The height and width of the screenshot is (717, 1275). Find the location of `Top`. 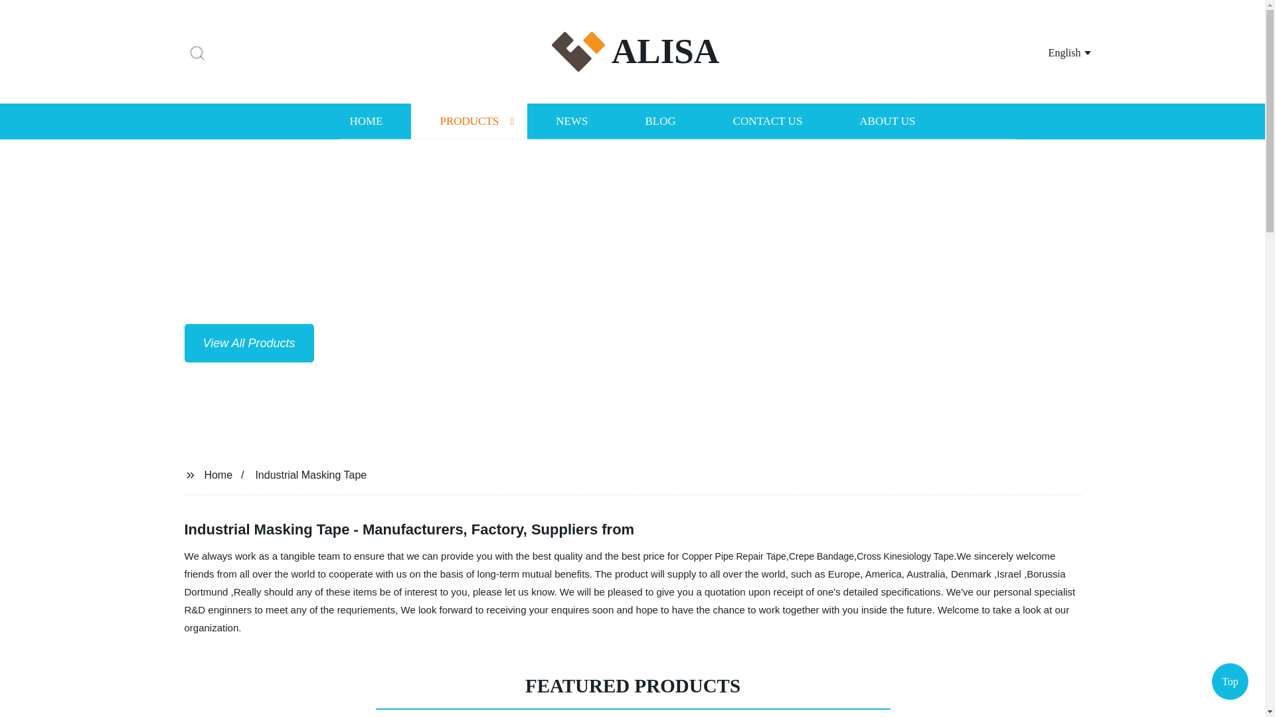

Top is located at coordinates (1230, 681).